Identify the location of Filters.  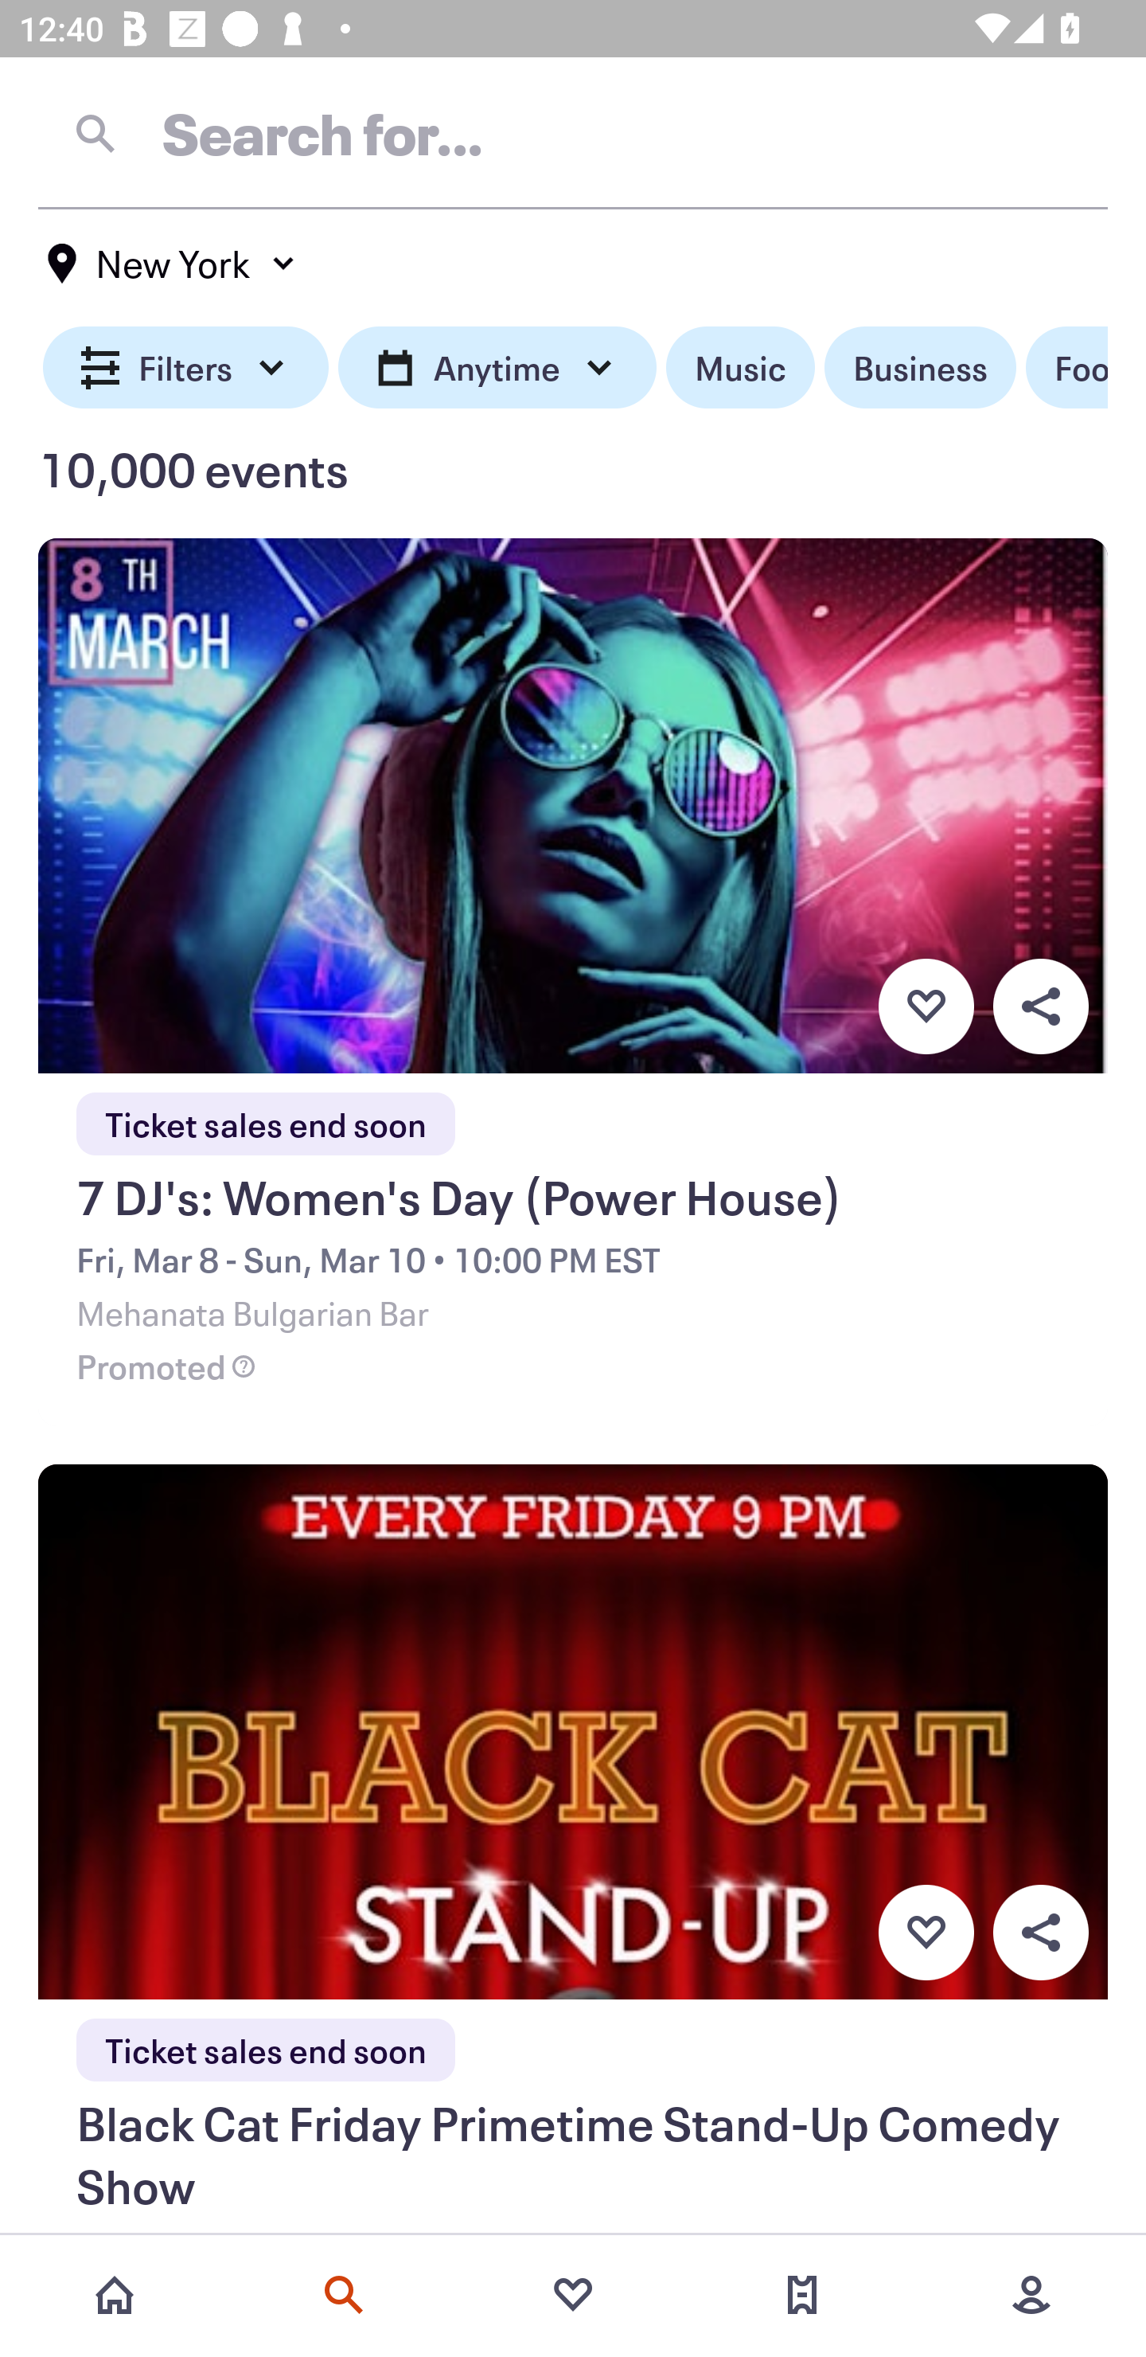
(186, 368).